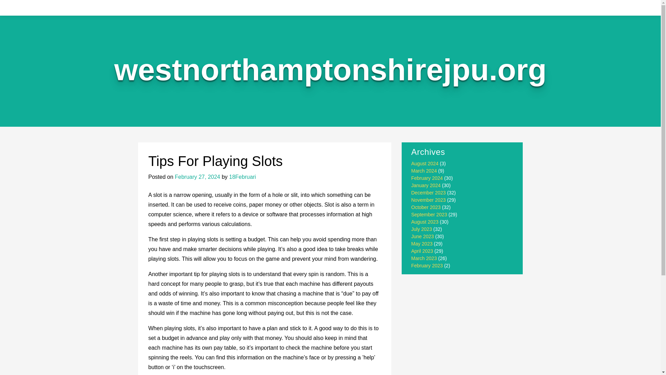 The height and width of the screenshot is (375, 666). What do you see at coordinates (422, 244) in the screenshot?
I see `May 2023` at bounding box center [422, 244].